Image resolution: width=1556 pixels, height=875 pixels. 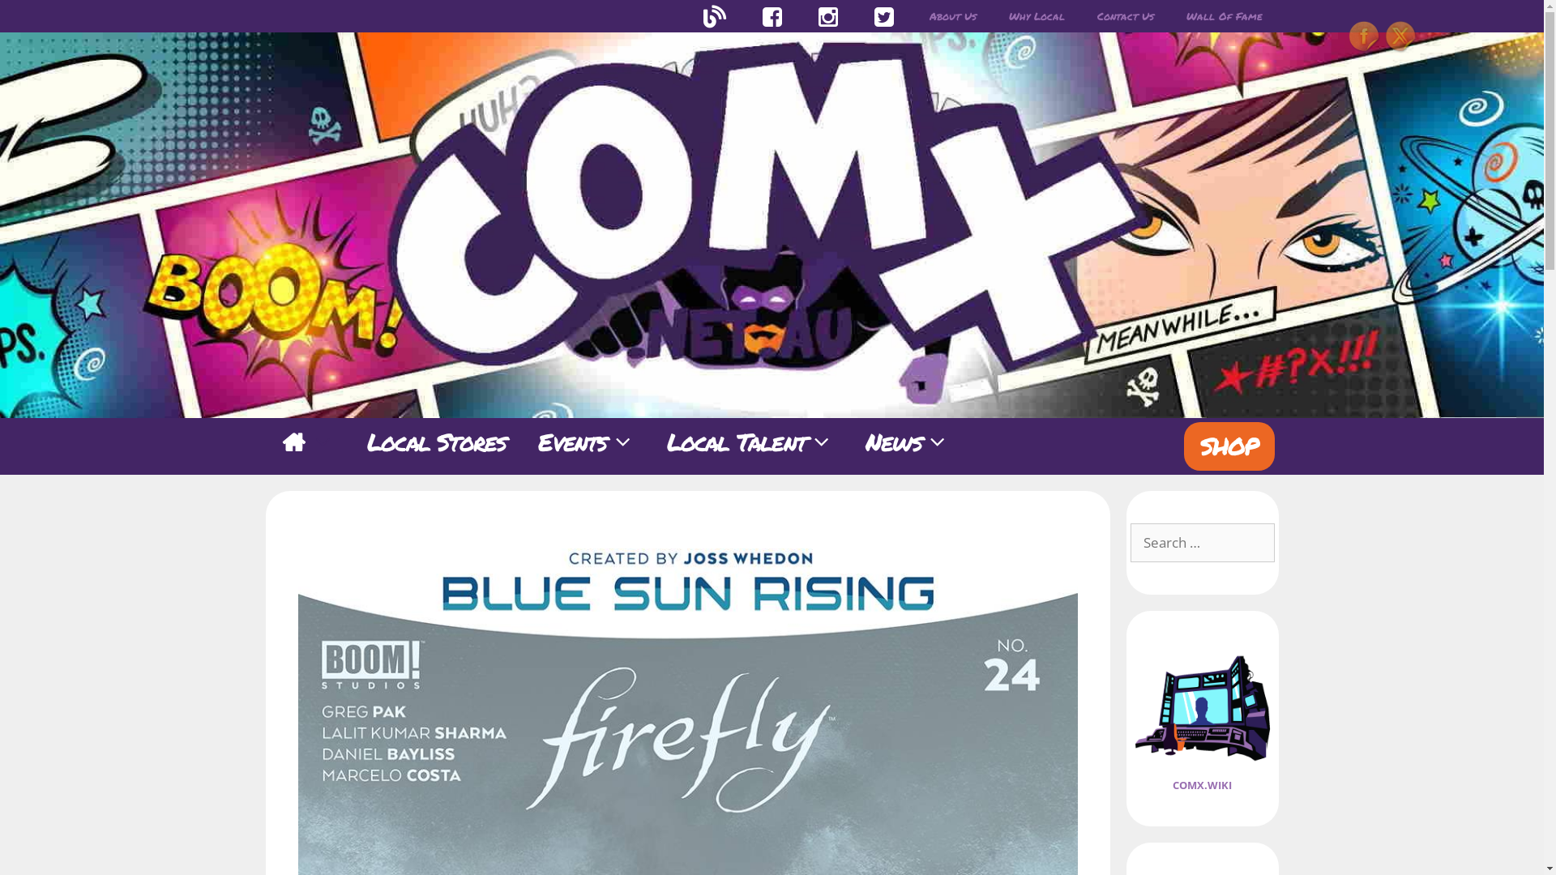 I want to click on Why Local, so click(x=1036, y=16).